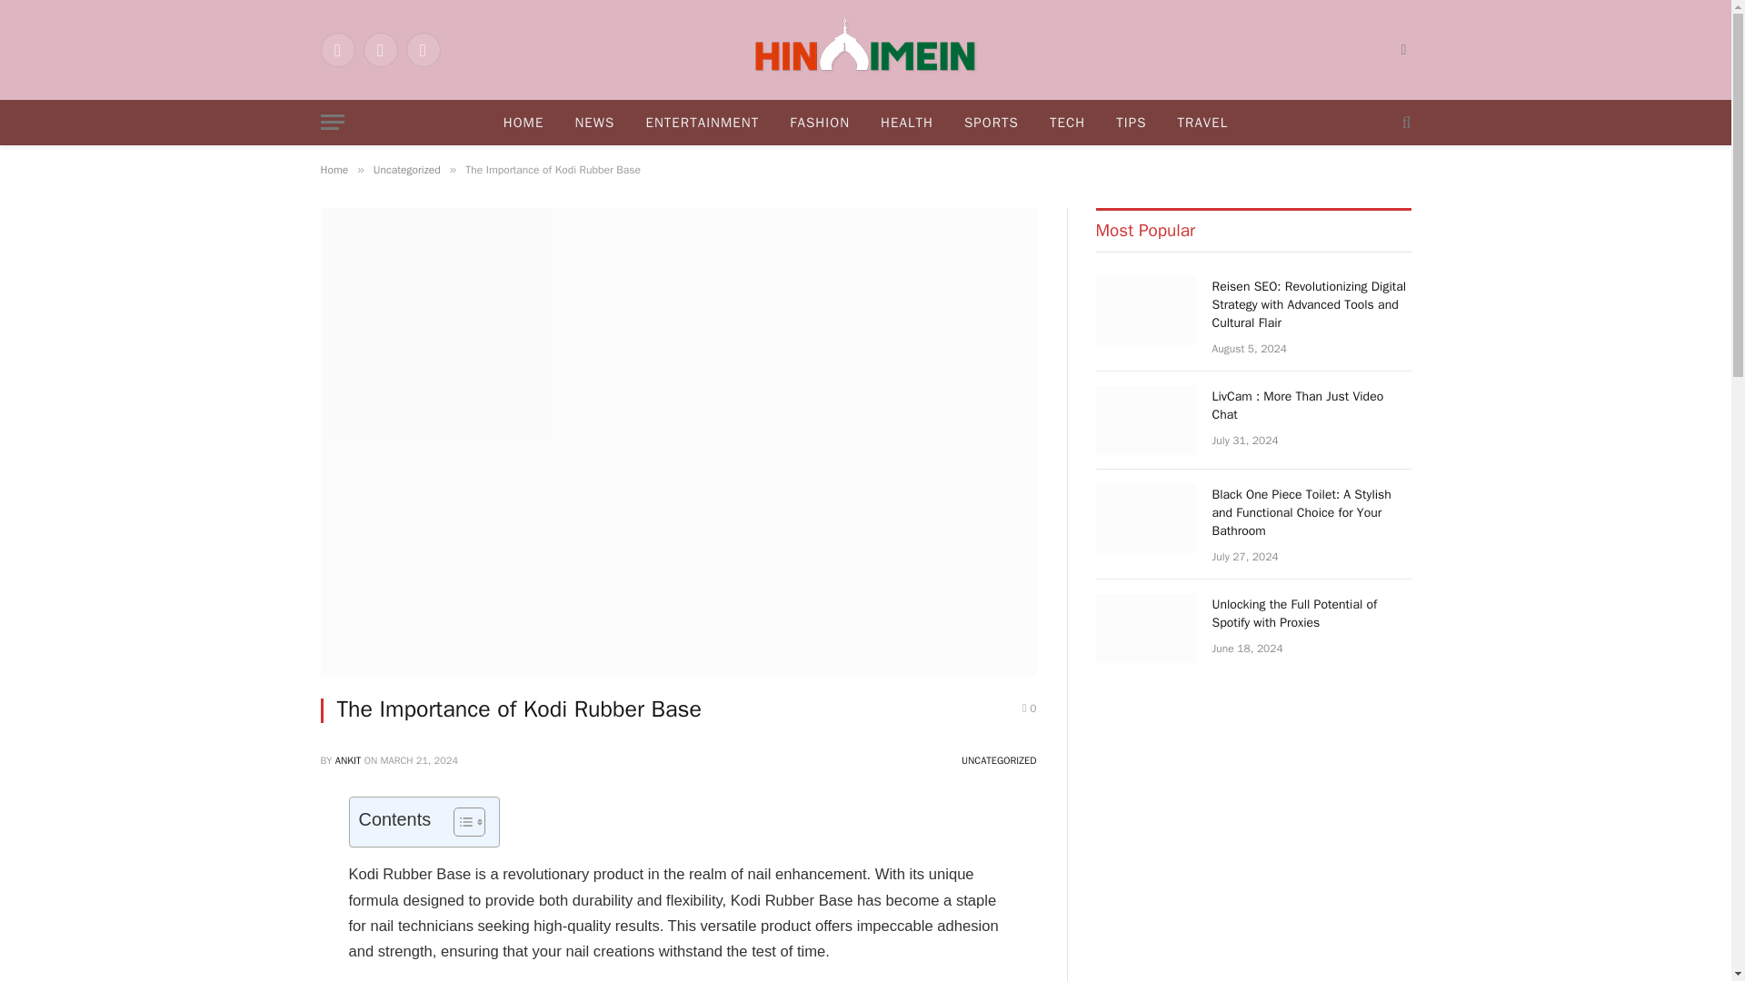  What do you see at coordinates (865, 50) in the screenshot?
I see `Hindi Mein` at bounding box center [865, 50].